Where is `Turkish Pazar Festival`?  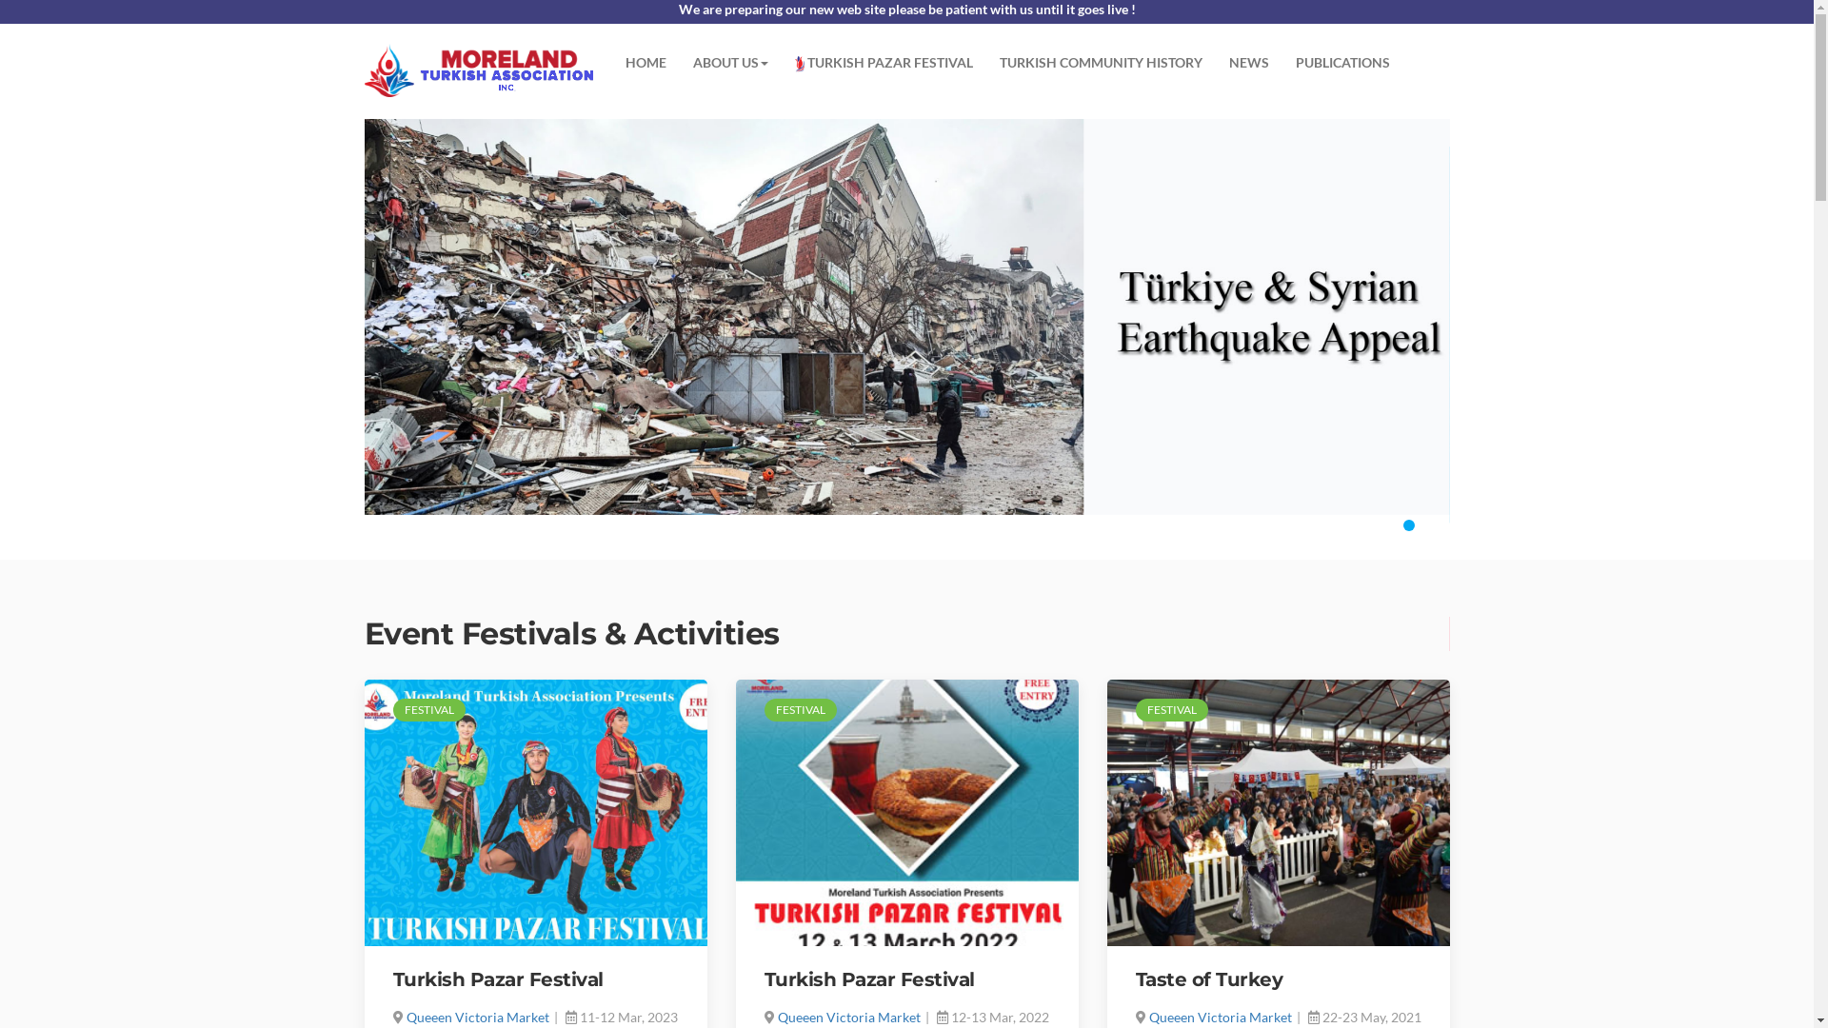 Turkish Pazar Festival is located at coordinates (868, 979).